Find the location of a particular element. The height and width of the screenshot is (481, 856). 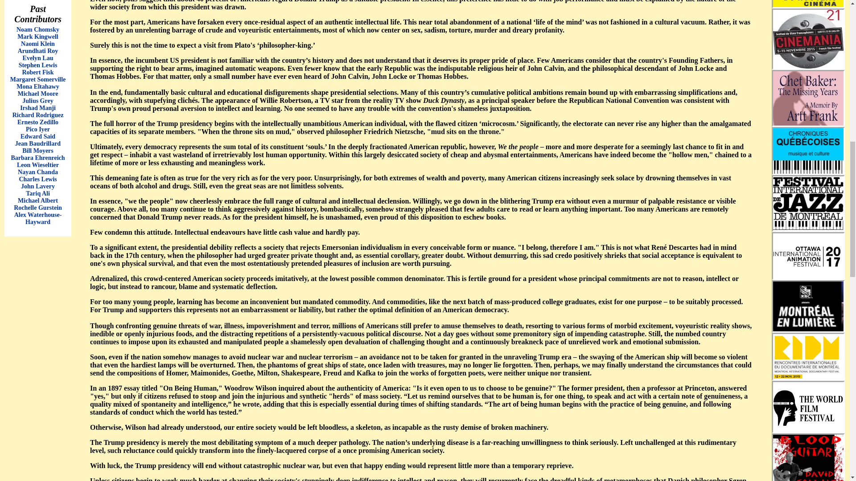

2017 Ottawa International Film Animation Festival is located at coordinates (808, 256).